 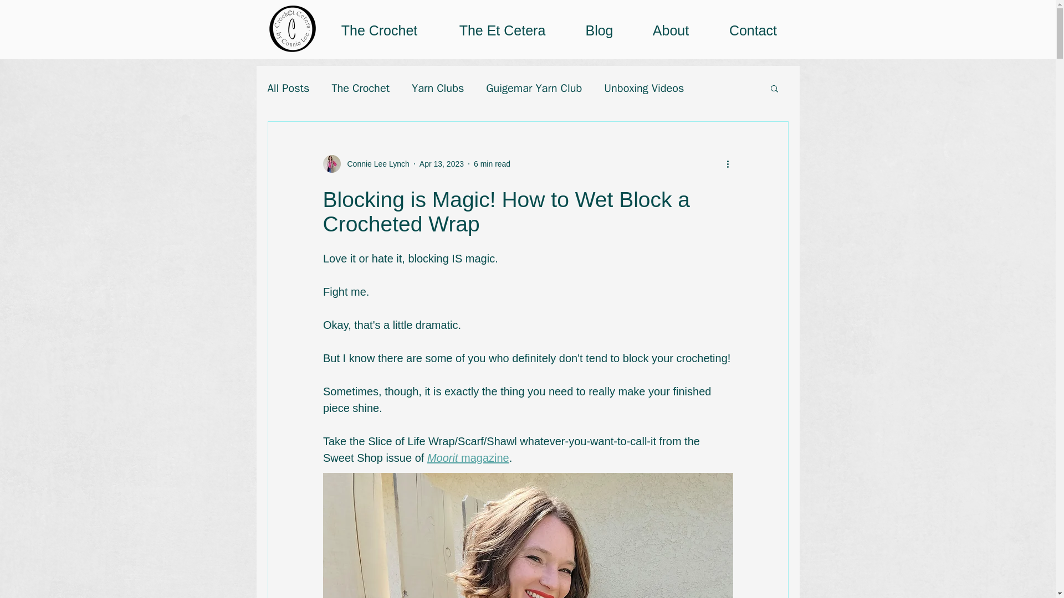 I want to click on The Crochet, so click(x=360, y=87).